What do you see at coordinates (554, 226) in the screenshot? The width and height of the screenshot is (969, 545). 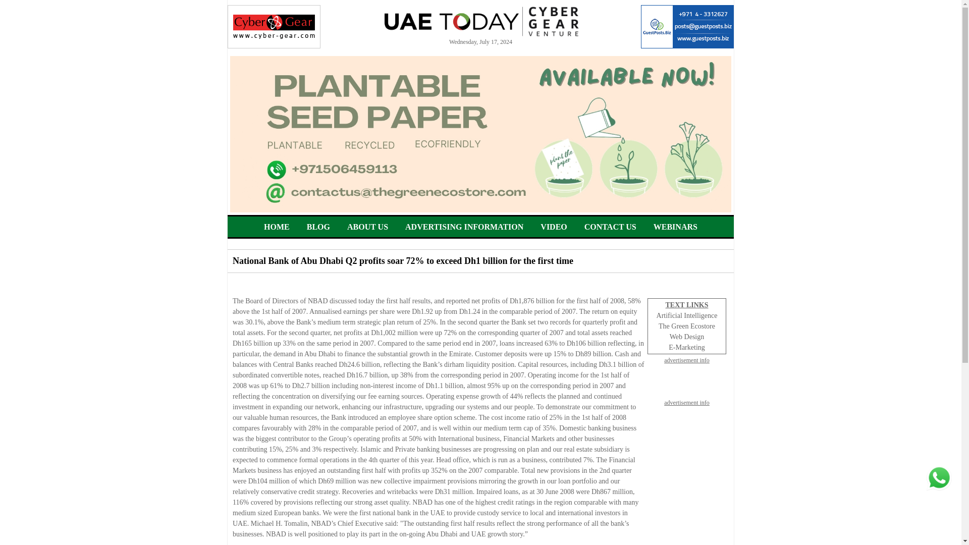 I see `VIDEO` at bounding box center [554, 226].